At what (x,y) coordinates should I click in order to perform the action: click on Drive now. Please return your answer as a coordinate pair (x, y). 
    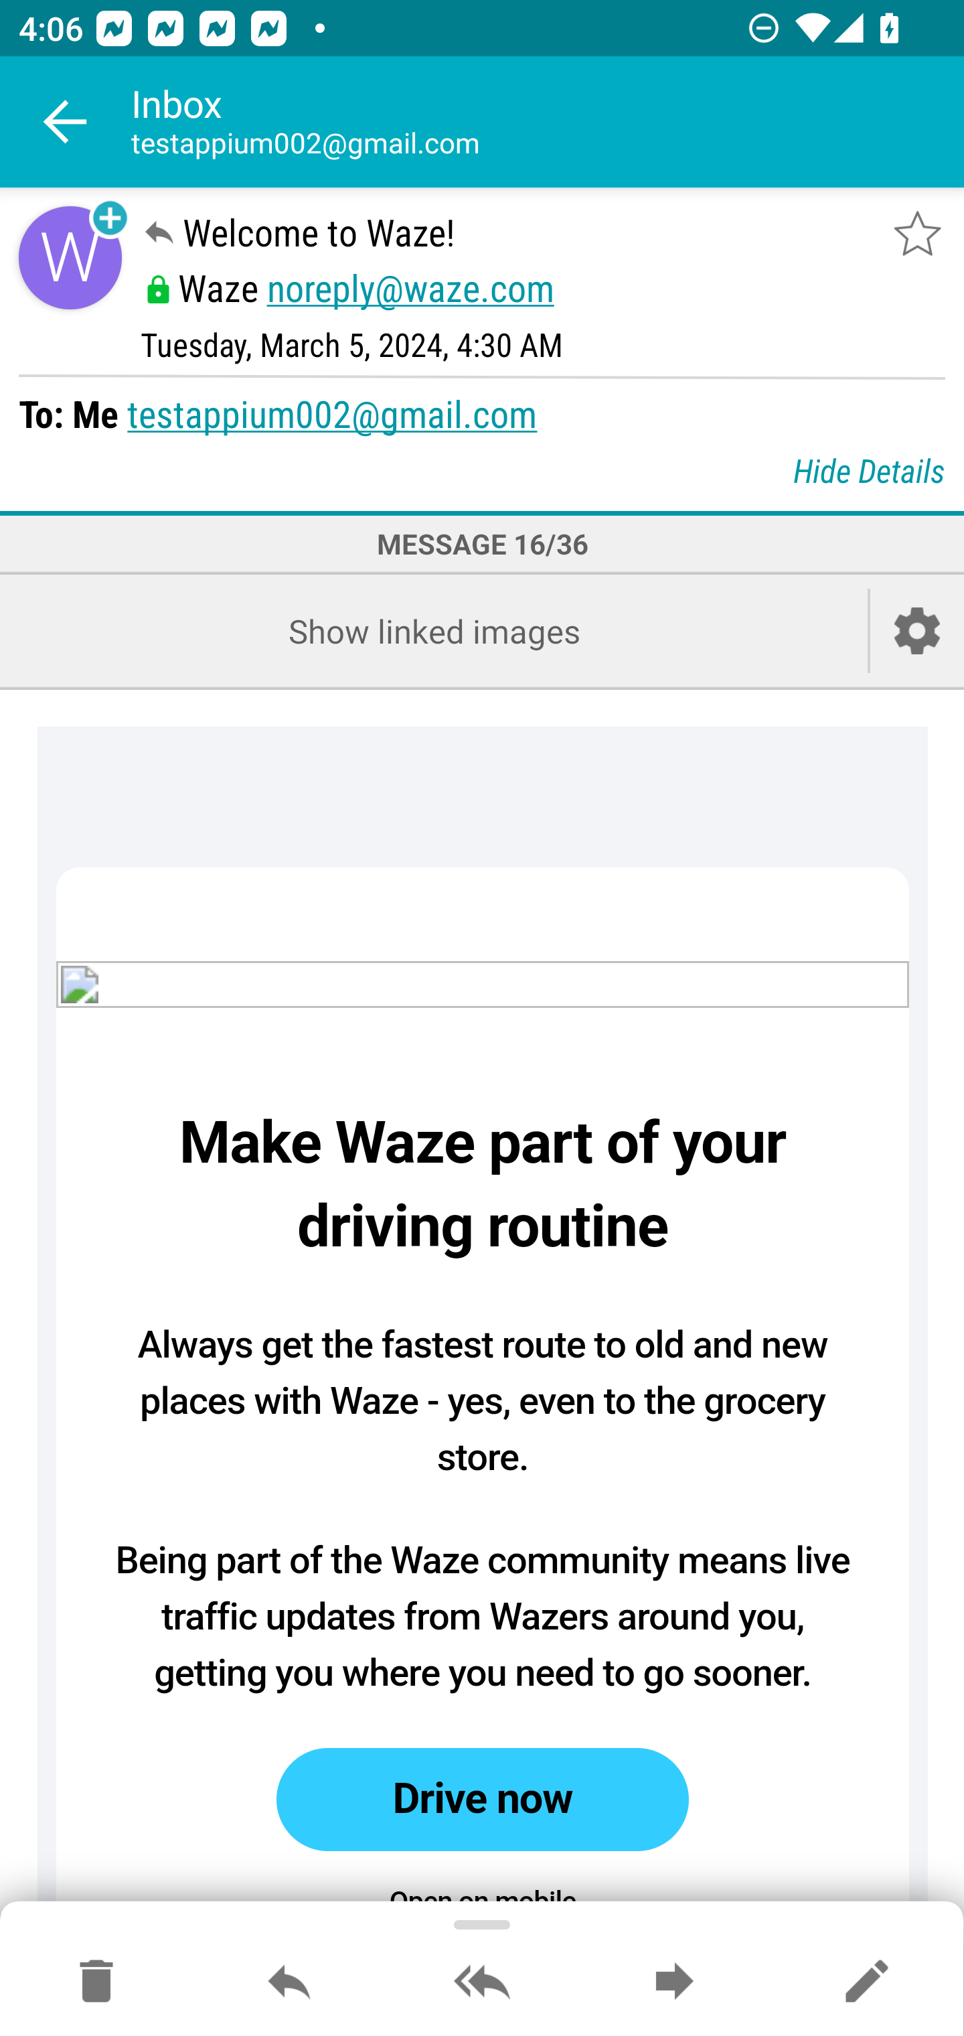
    Looking at the image, I should click on (483, 1800).